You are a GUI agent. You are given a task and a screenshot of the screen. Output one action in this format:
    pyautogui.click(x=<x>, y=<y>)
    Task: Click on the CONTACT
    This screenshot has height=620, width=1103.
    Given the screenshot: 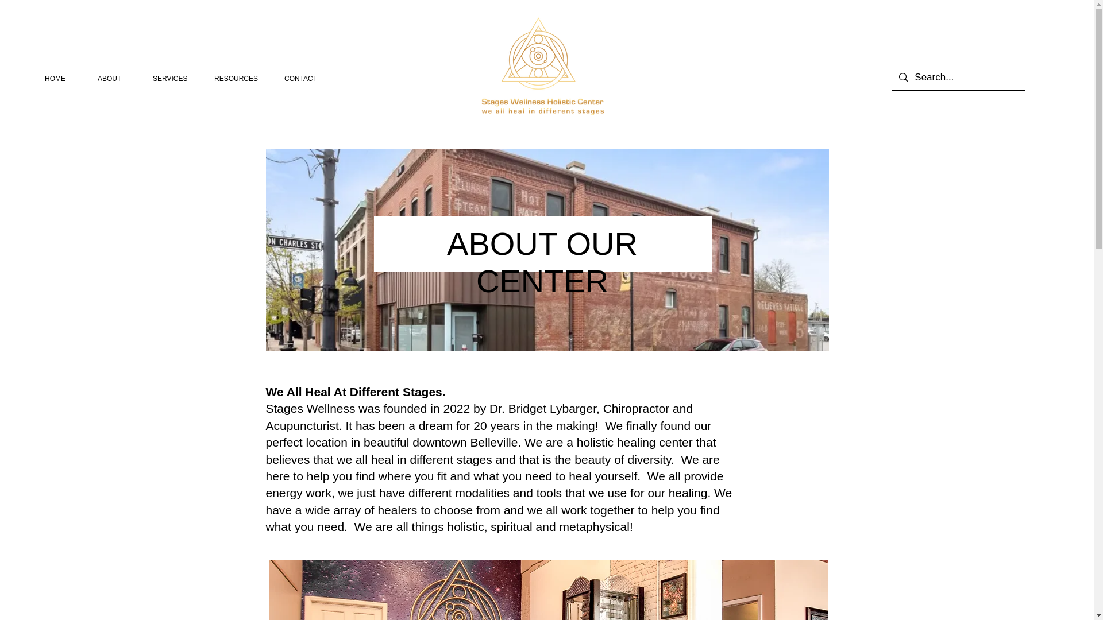 What is the action you would take?
    pyautogui.click(x=307, y=79)
    